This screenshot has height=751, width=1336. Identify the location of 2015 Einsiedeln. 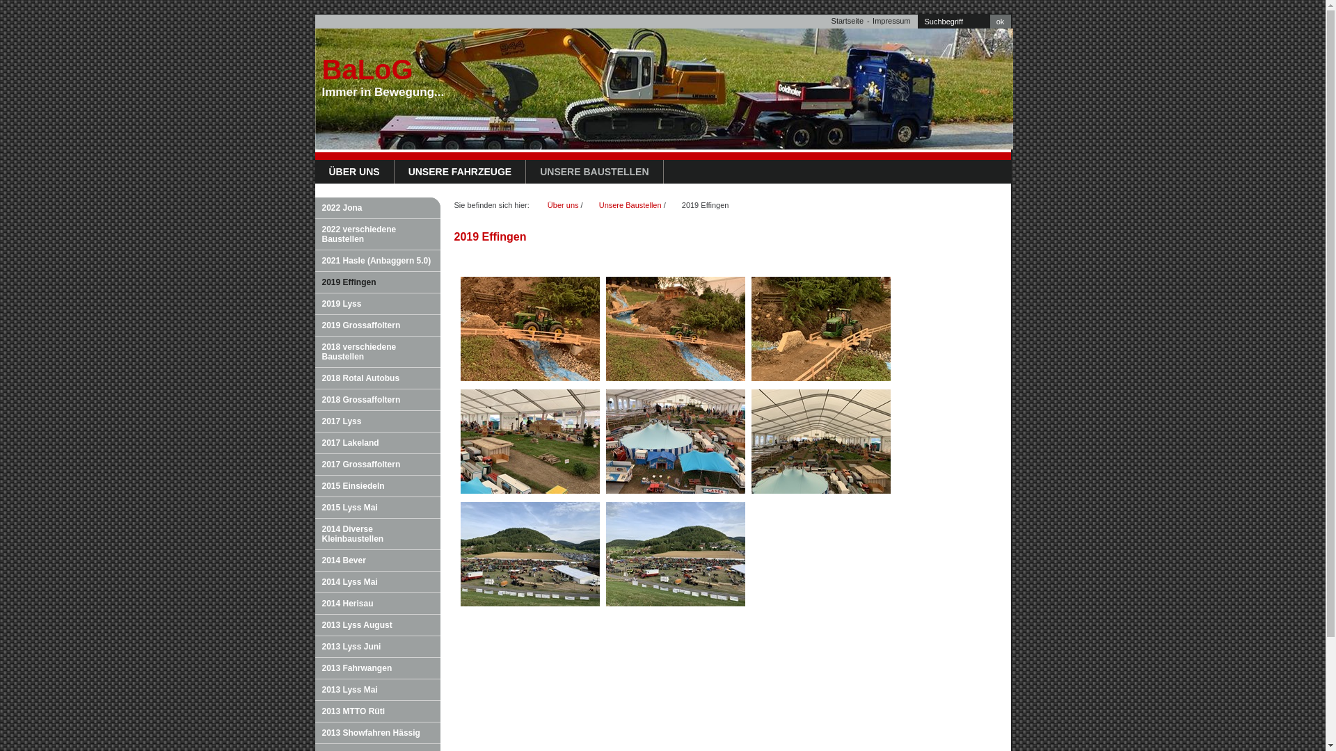
(377, 487).